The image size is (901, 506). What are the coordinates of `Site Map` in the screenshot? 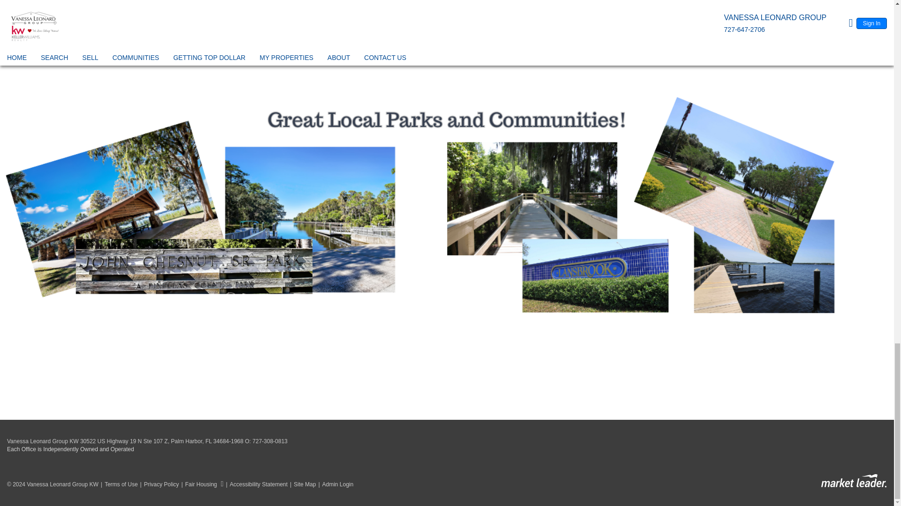 It's located at (301, 484).